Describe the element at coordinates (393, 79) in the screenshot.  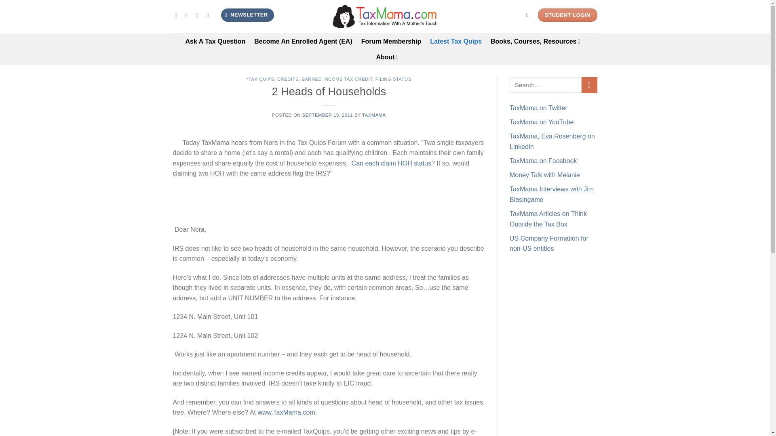
I see `FILING STATUS` at that location.